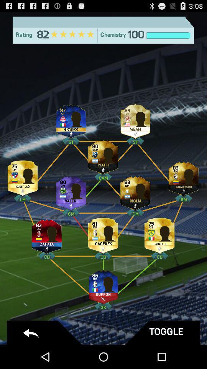 The image size is (207, 369). Describe the element at coordinates (47, 234) in the screenshot. I see `toggle zapata option` at that location.